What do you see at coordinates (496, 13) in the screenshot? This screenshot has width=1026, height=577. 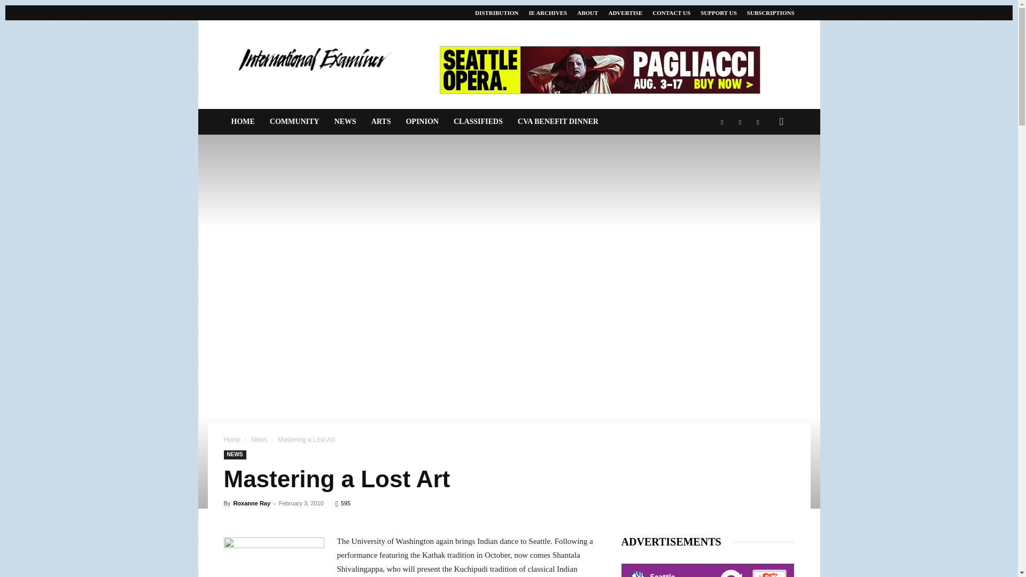 I see `DISTRIBUTION` at bounding box center [496, 13].